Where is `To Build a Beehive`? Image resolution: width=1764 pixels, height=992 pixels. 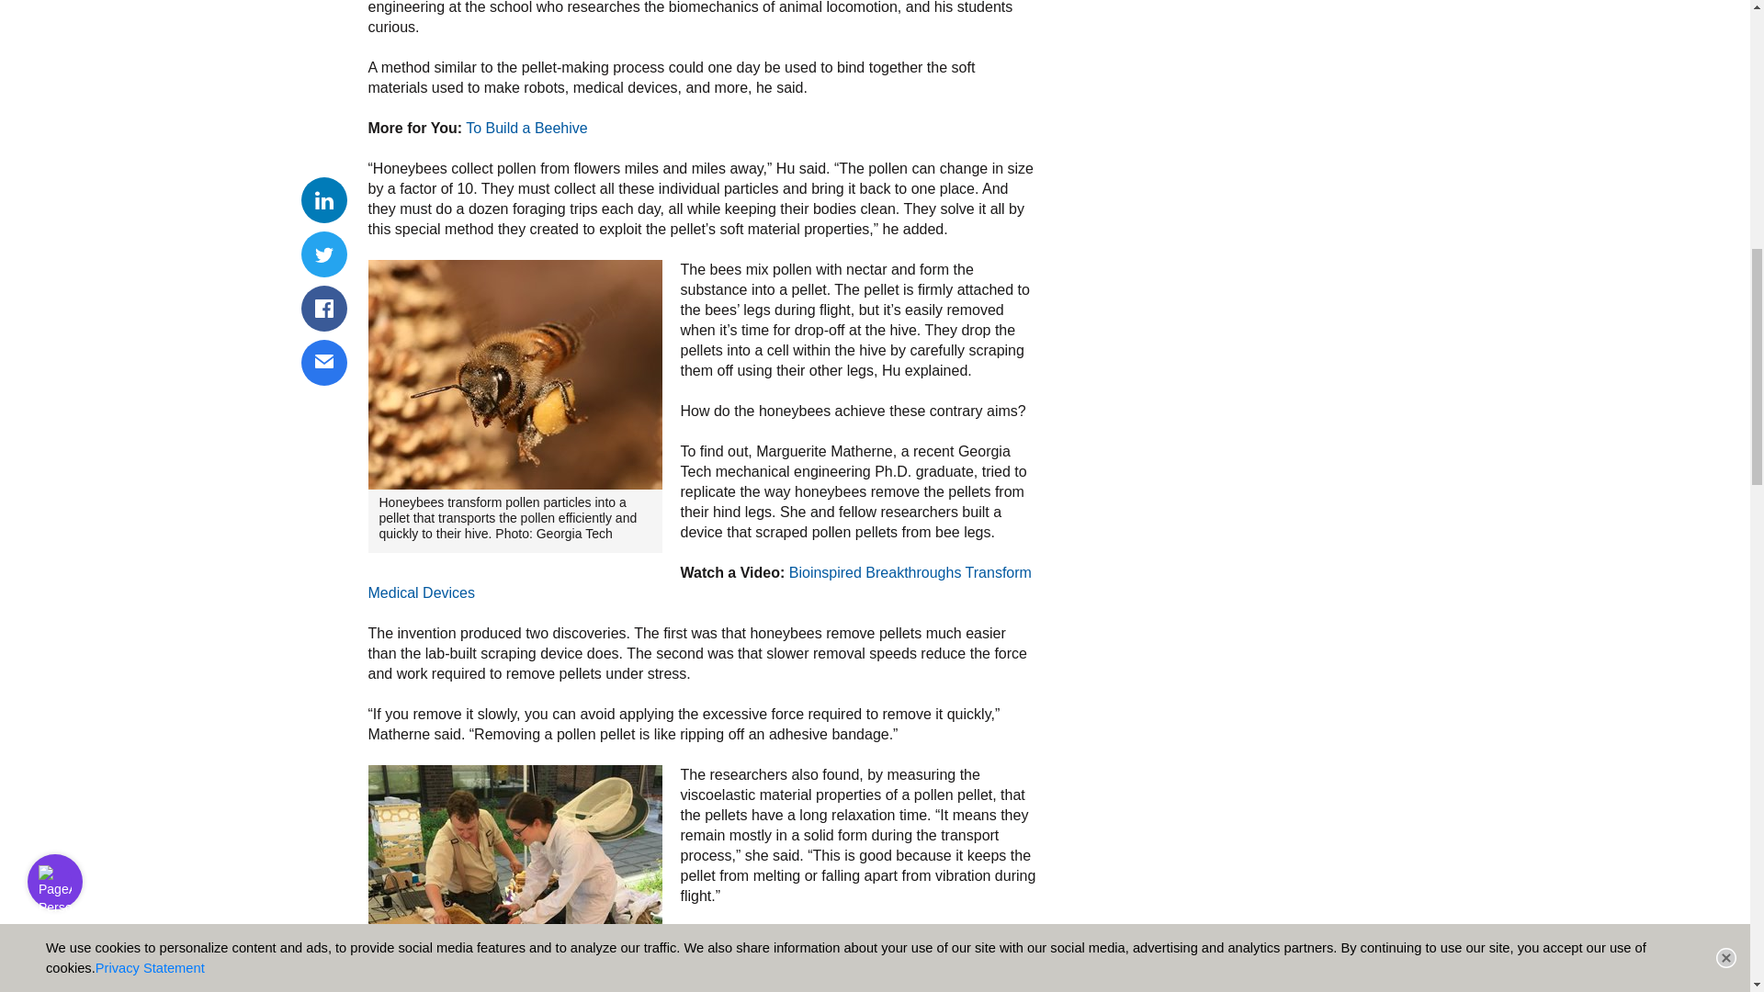 To Build a Beehive is located at coordinates (526, 127).